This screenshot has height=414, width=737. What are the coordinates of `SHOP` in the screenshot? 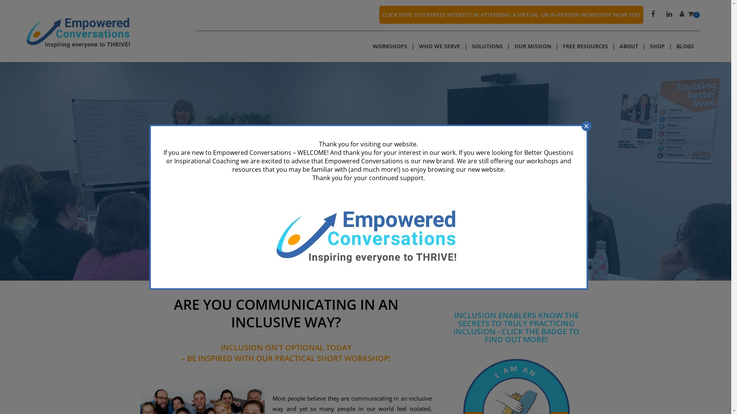 It's located at (657, 46).